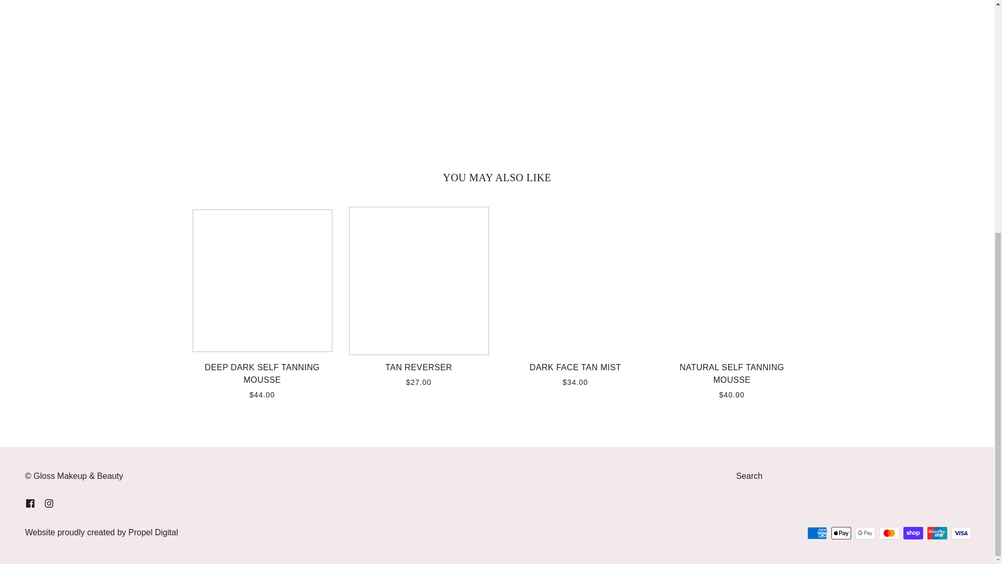 This screenshot has height=564, width=1002. What do you see at coordinates (937, 533) in the screenshot?
I see `Union Pay` at bounding box center [937, 533].